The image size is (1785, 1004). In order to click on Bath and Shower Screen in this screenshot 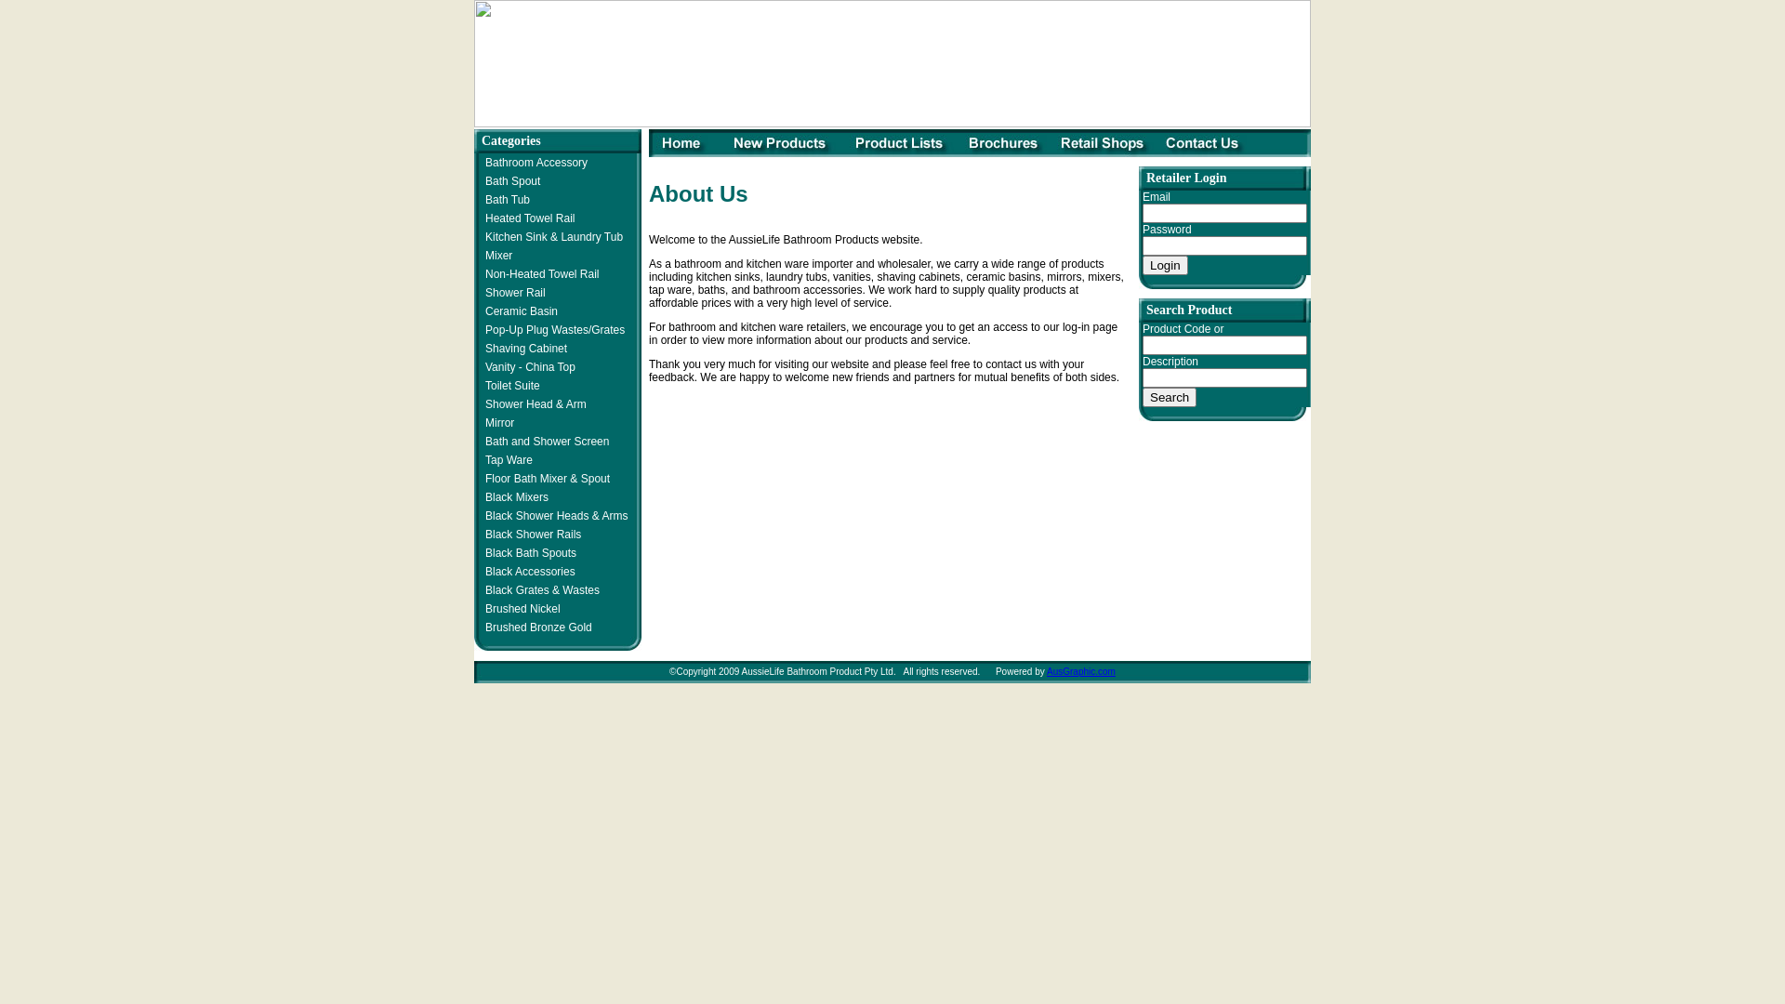, I will do `click(545, 442)`.